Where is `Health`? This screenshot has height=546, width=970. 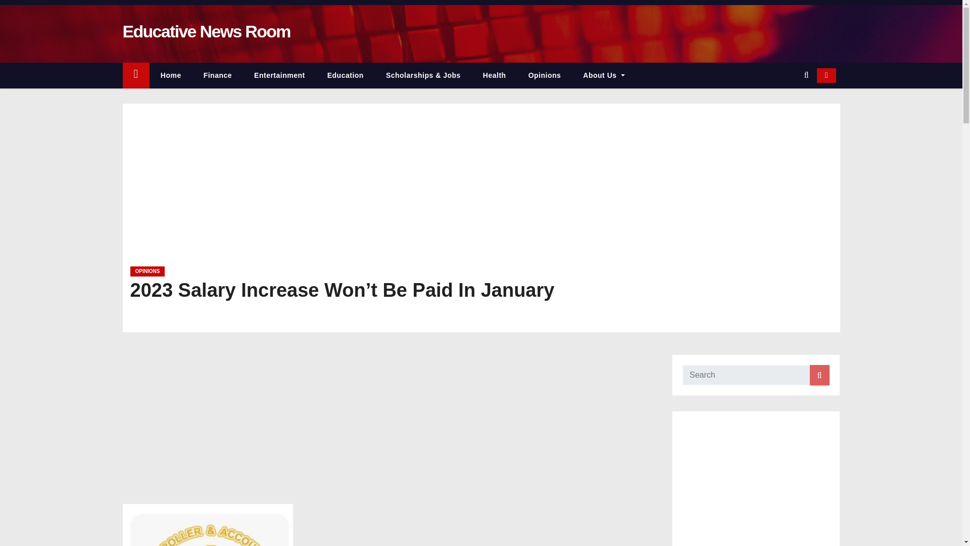 Health is located at coordinates (494, 75).